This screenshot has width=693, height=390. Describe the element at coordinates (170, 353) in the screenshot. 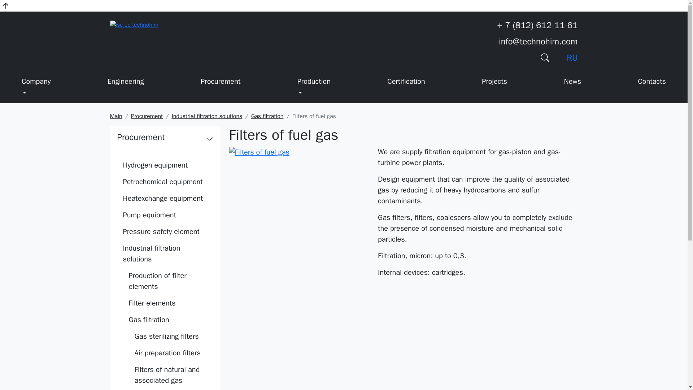

I see `Air preparation filters` at that location.